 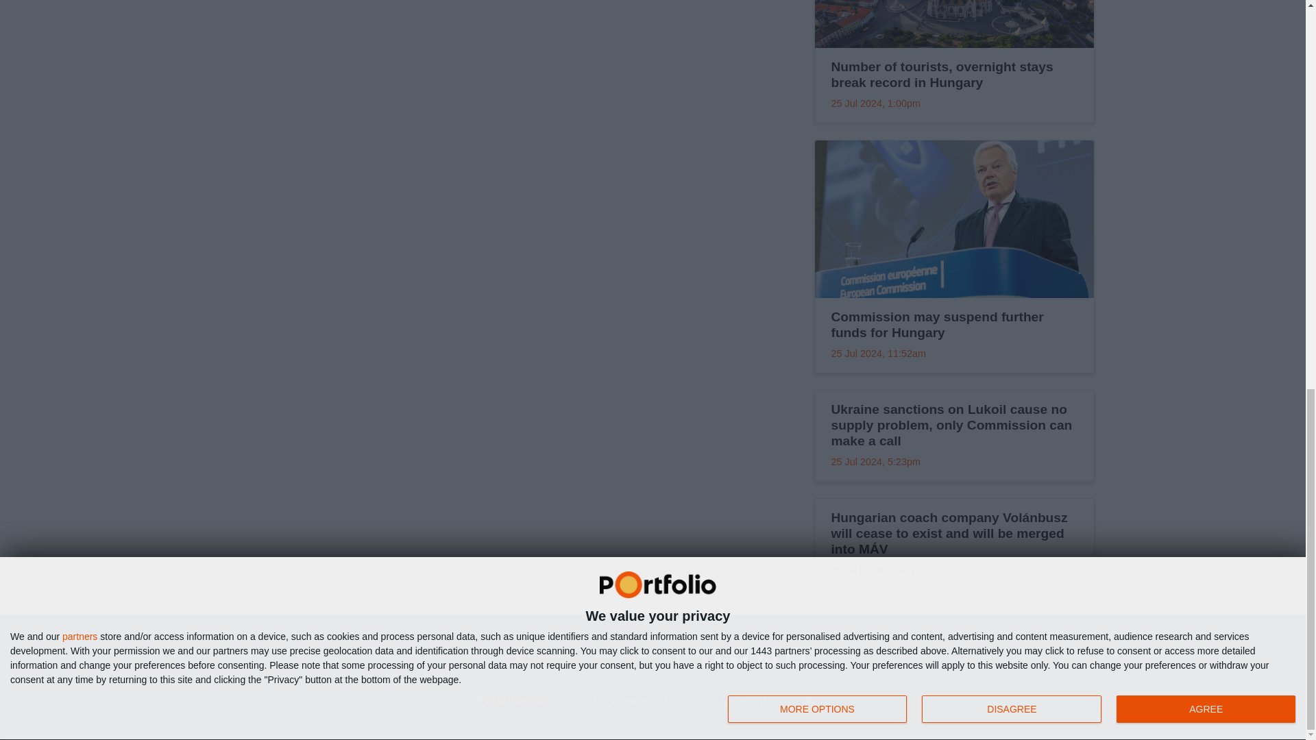 I want to click on Twitter, so click(x=710, y=656).